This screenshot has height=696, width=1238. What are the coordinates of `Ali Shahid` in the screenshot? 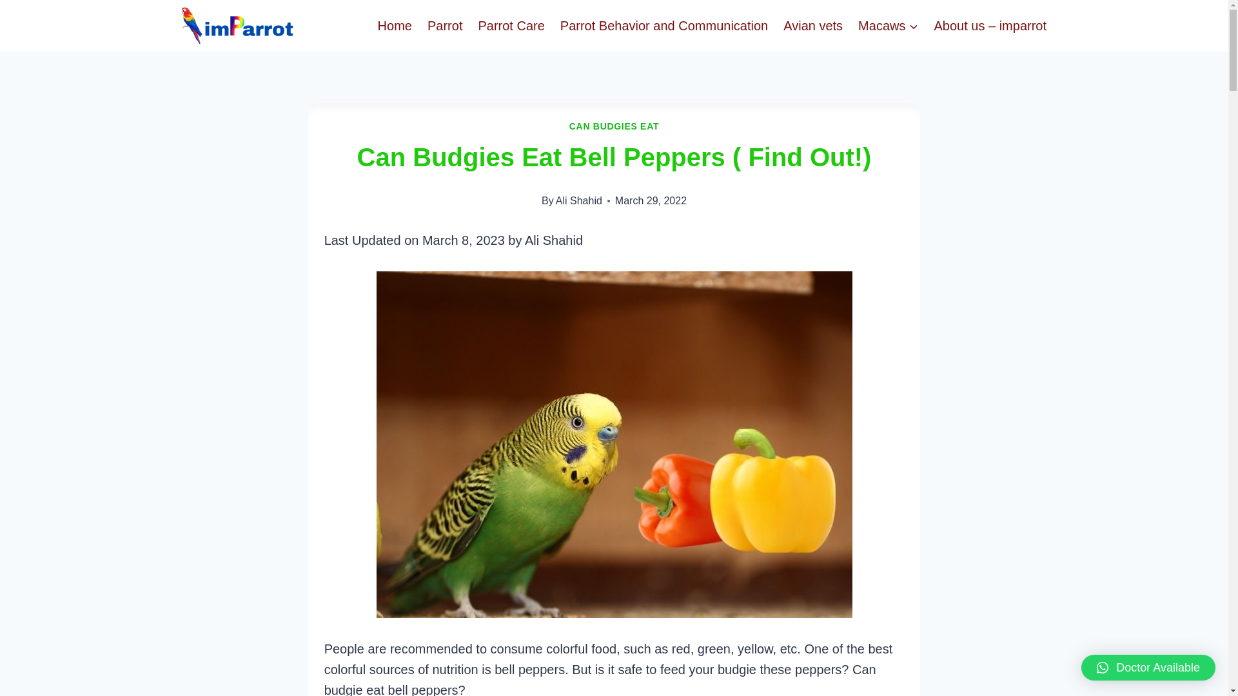 It's located at (579, 200).